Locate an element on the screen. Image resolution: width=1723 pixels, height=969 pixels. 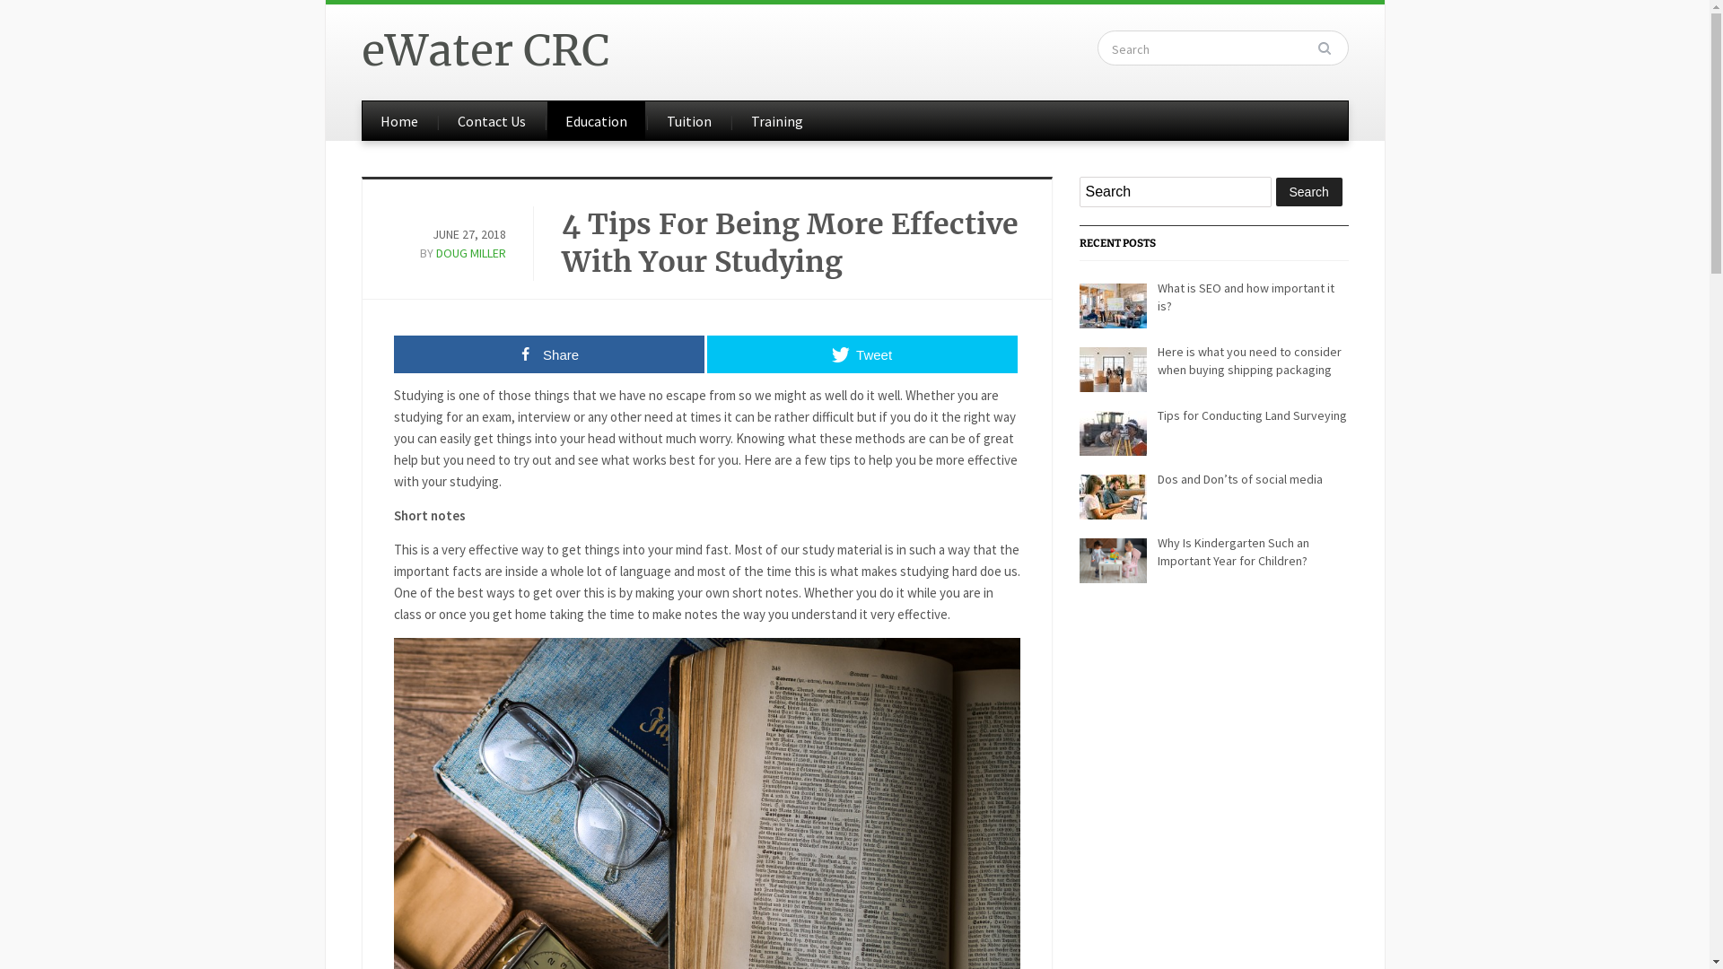
Tuition is located at coordinates (688, 121).